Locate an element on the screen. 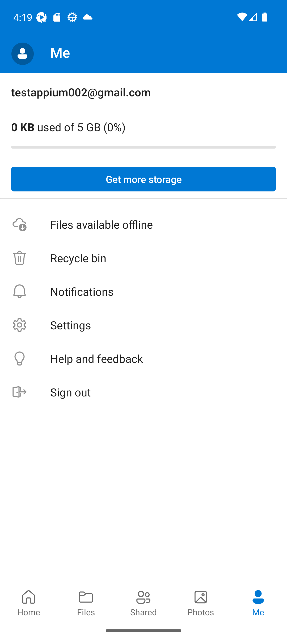  Settings is located at coordinates (143, 325).